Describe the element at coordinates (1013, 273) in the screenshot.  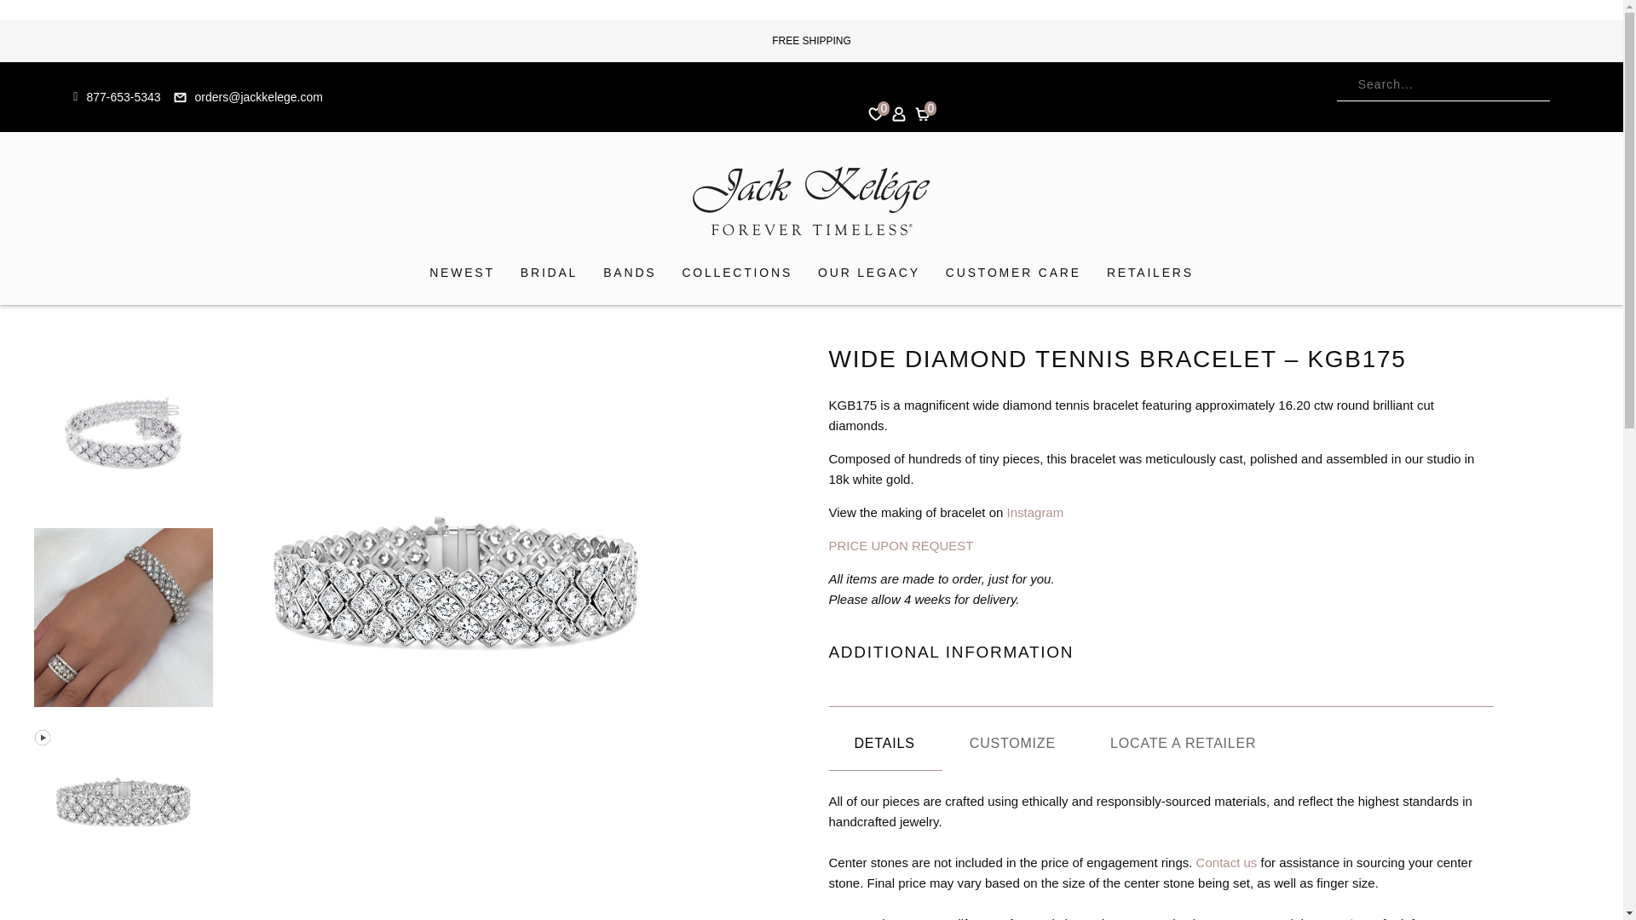
I see `CUSTOMER CARE` at that location.